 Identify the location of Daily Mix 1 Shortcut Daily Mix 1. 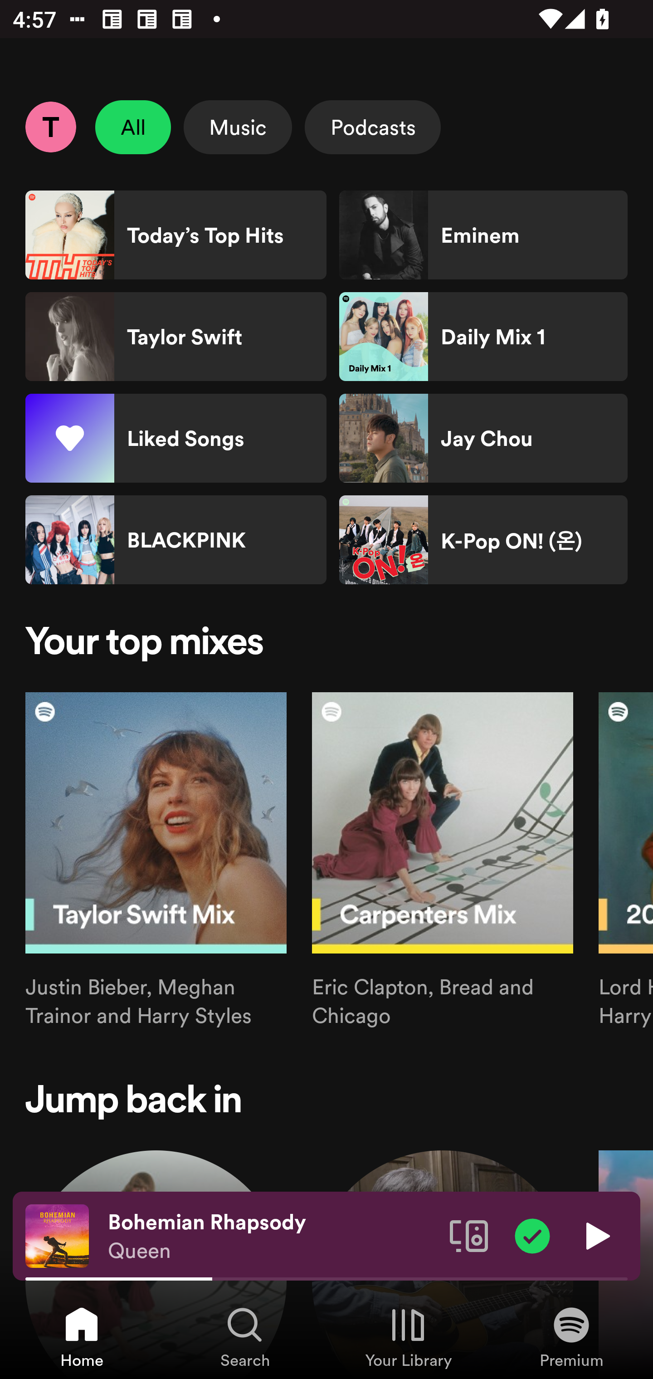
(483, 337).